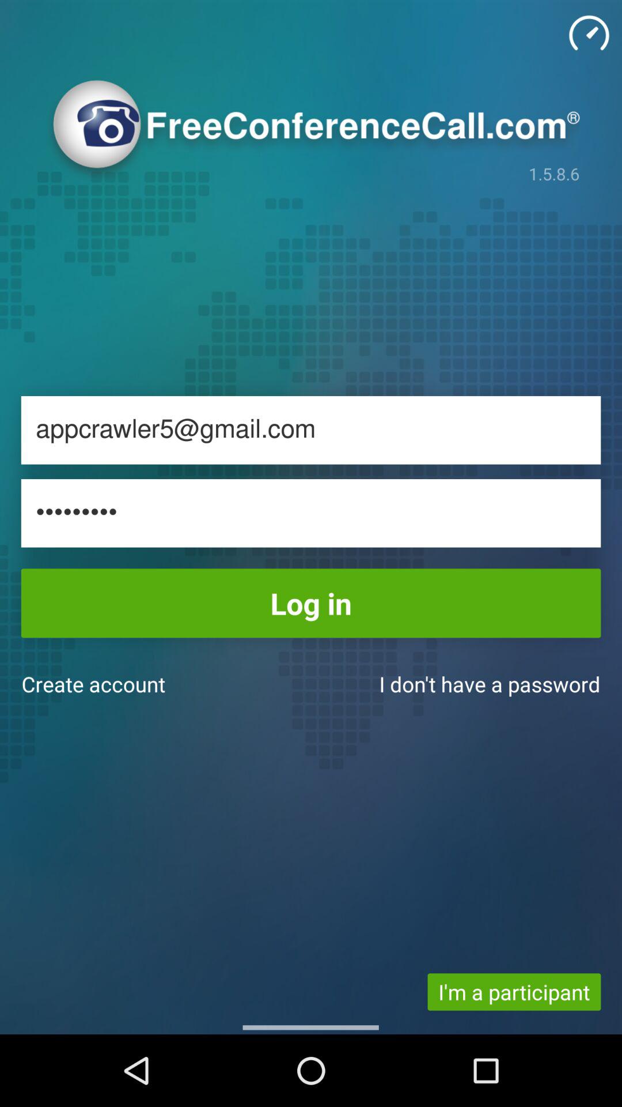 The width and height of the screenshot is (622, 1107). What do you see at coordinates (589, 33) in the screenshot?
I see `timer` at bounding box center [589, 33].